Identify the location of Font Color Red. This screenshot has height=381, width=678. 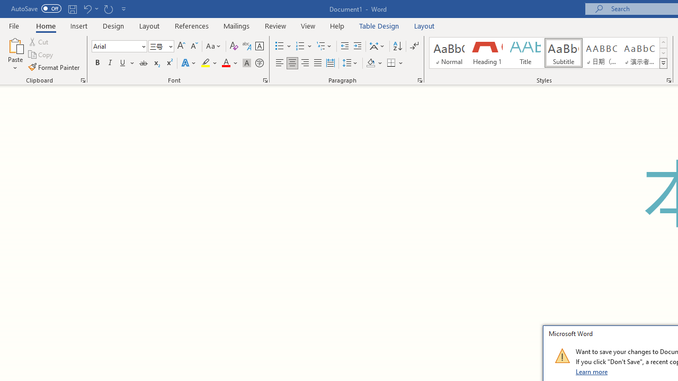
(226, 63).